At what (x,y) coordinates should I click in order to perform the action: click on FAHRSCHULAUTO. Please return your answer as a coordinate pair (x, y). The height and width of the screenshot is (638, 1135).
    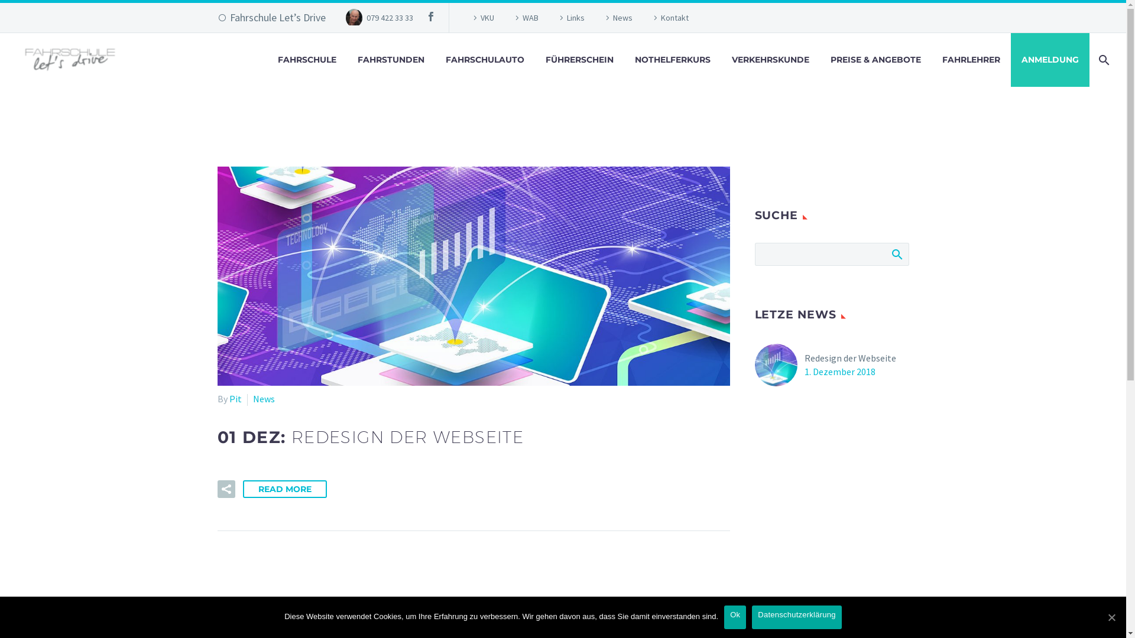
    Looking at the image, I should click on (485, 60).